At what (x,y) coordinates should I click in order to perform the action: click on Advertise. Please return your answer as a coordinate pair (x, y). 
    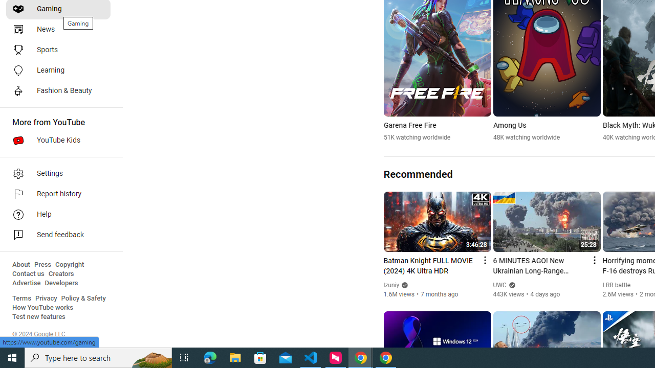
    Looking at the image, I should click on (27, 283).